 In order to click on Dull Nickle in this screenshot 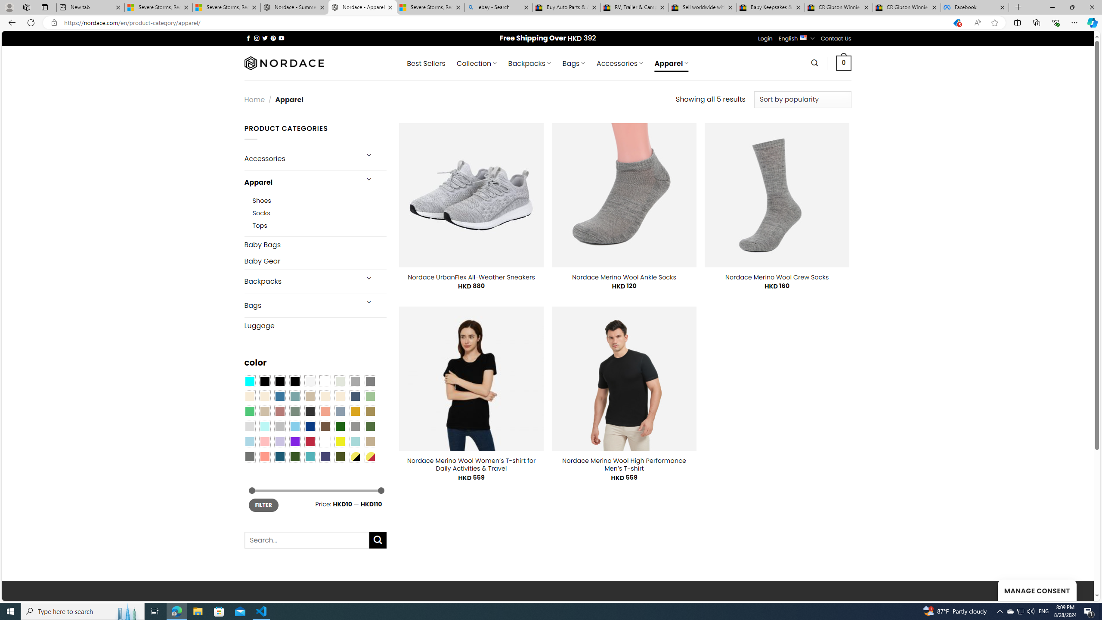, I will do `click(249, 456)`.